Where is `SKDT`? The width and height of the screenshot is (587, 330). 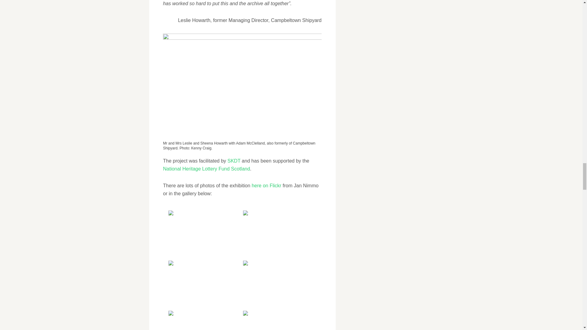
SKDT is located at coordinates (234, 161).